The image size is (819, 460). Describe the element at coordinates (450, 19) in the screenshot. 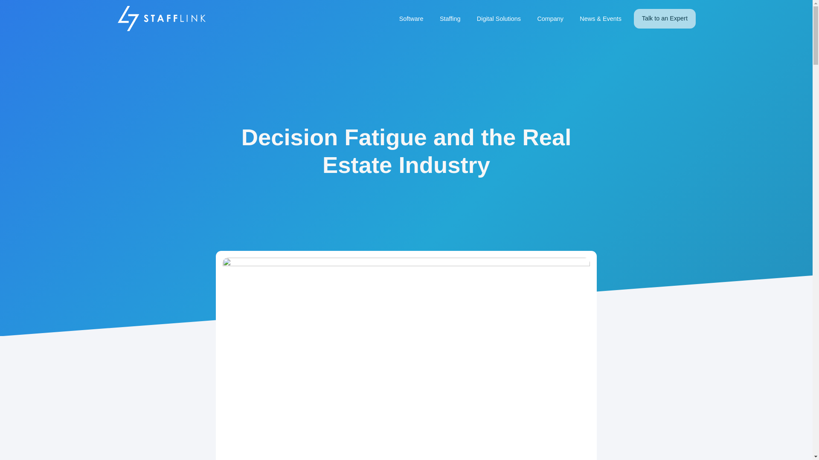

I see `Staffing` at that location.